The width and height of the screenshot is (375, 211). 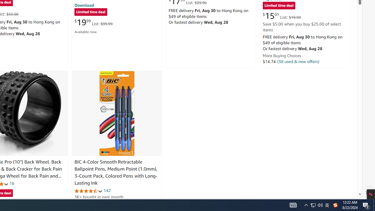 I want to click on 142, so click(x=107, y=190).